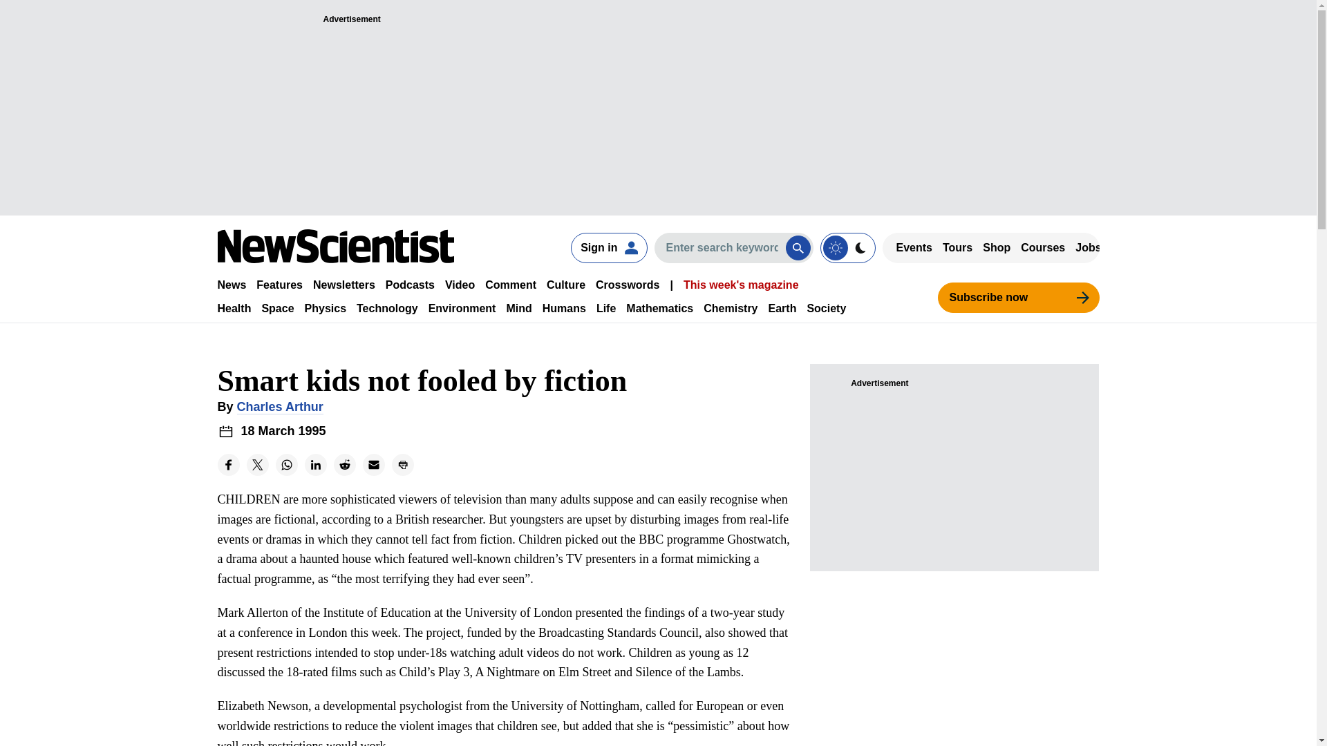 This screenshot has height=746, width=1327. I want to click on Humans, so click(564, 308).